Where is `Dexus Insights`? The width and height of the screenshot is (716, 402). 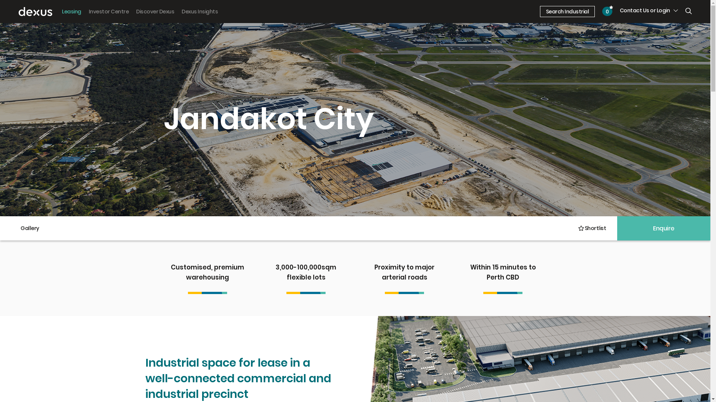
Dexus Insights is located at coordinates (200, 12).